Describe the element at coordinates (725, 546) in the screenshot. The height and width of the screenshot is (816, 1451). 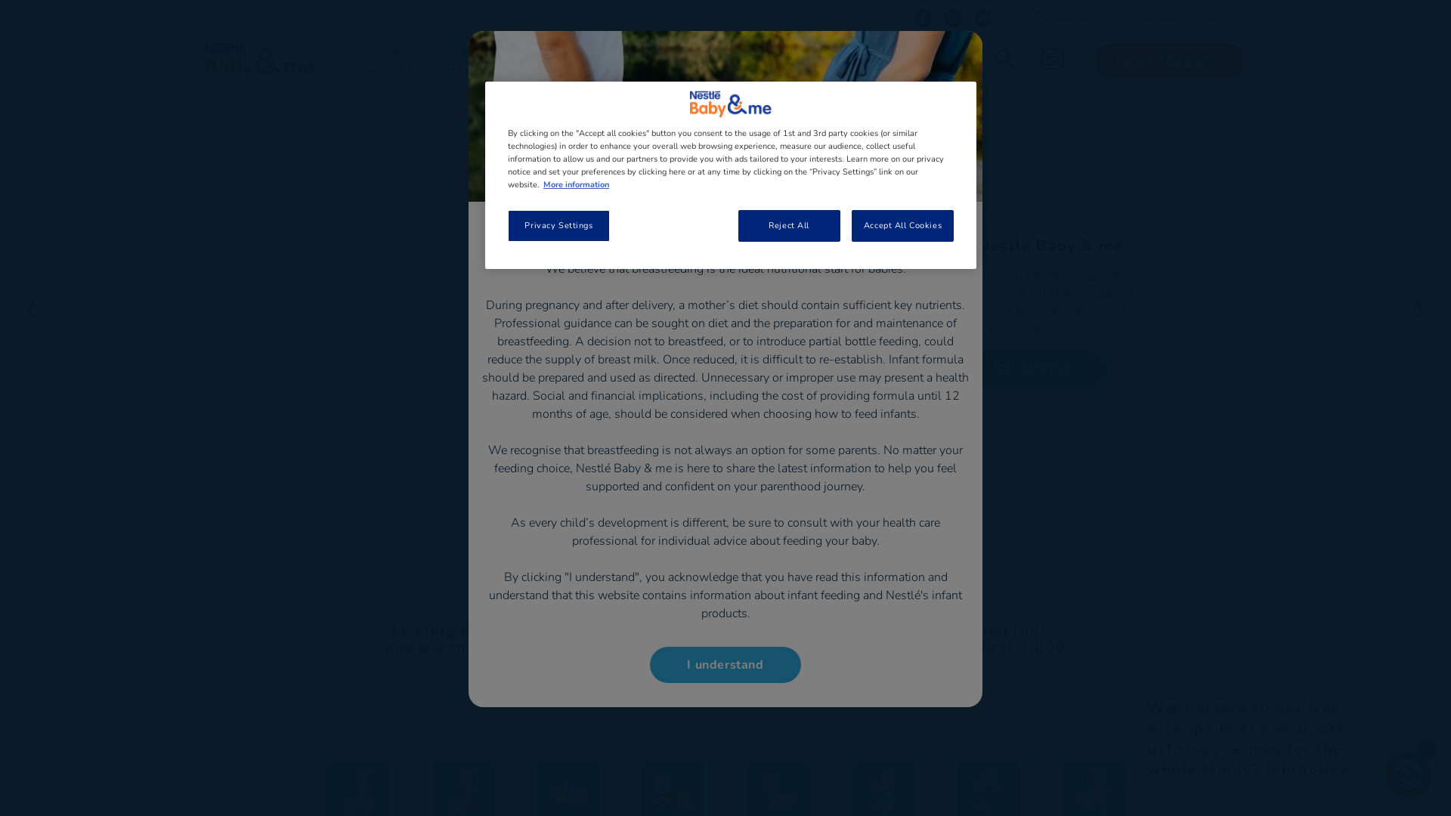
I see `3` at that location.